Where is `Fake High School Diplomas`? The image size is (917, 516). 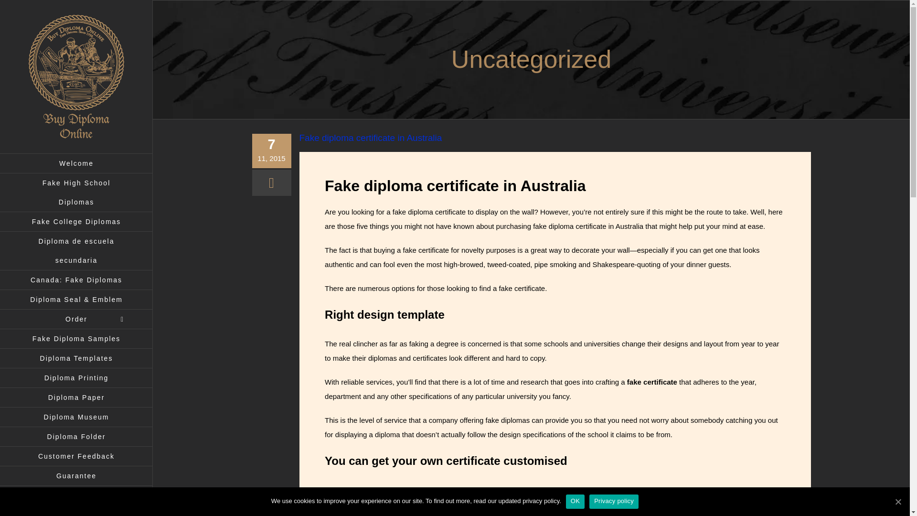 Fake High School Diplomas is located at coordinates (76, 192).